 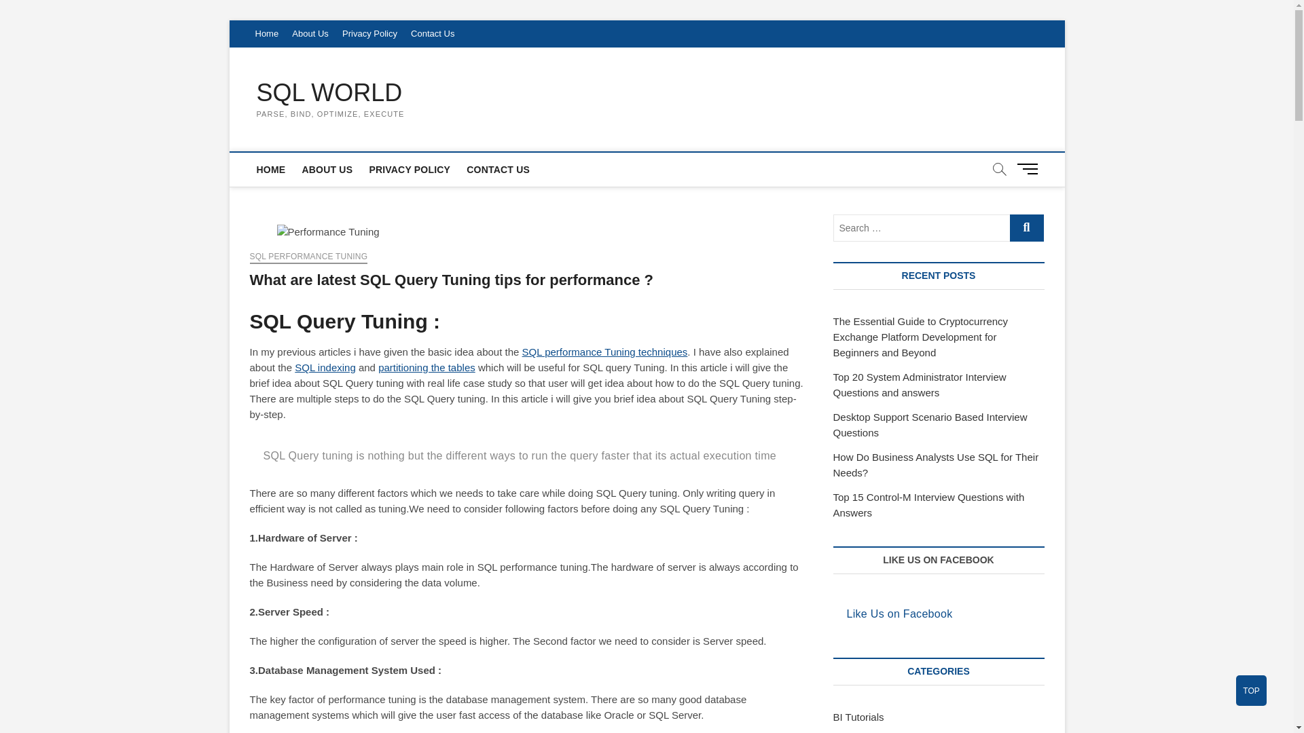 I want to click on SQL WORLD, so click(x=330, y=92).